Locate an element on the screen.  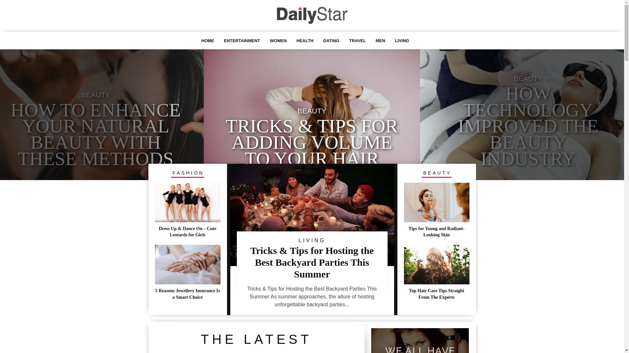
LIVING is located at coordinates (402, 41).